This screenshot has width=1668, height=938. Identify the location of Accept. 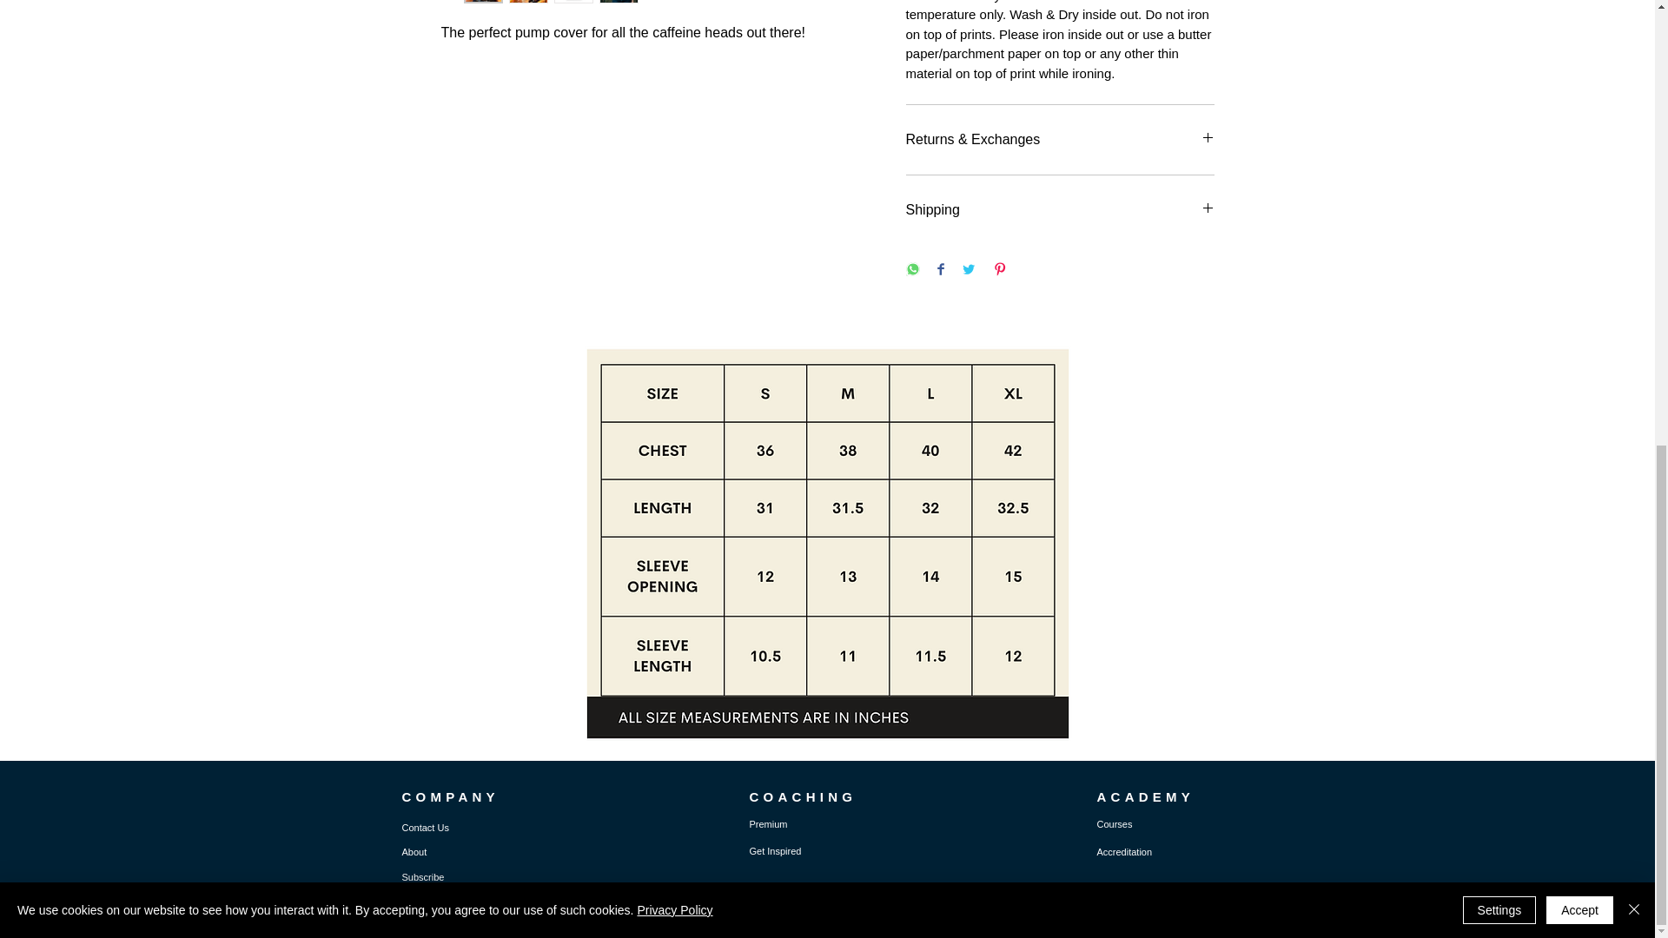
(1579, 63).